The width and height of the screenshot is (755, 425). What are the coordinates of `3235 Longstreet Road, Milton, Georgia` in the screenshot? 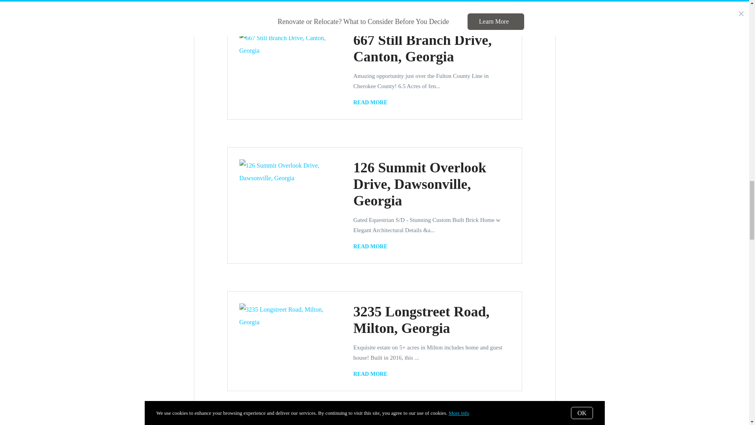 It's located at (372, 374).